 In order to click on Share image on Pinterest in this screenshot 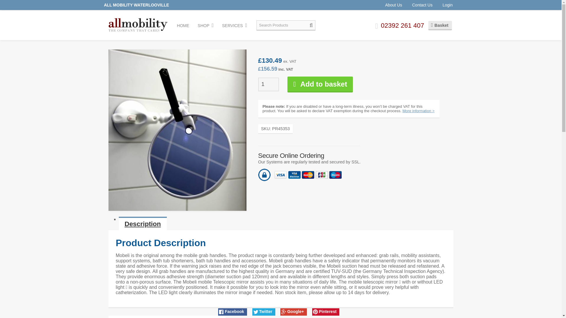, I will do `click(326, 312)`.